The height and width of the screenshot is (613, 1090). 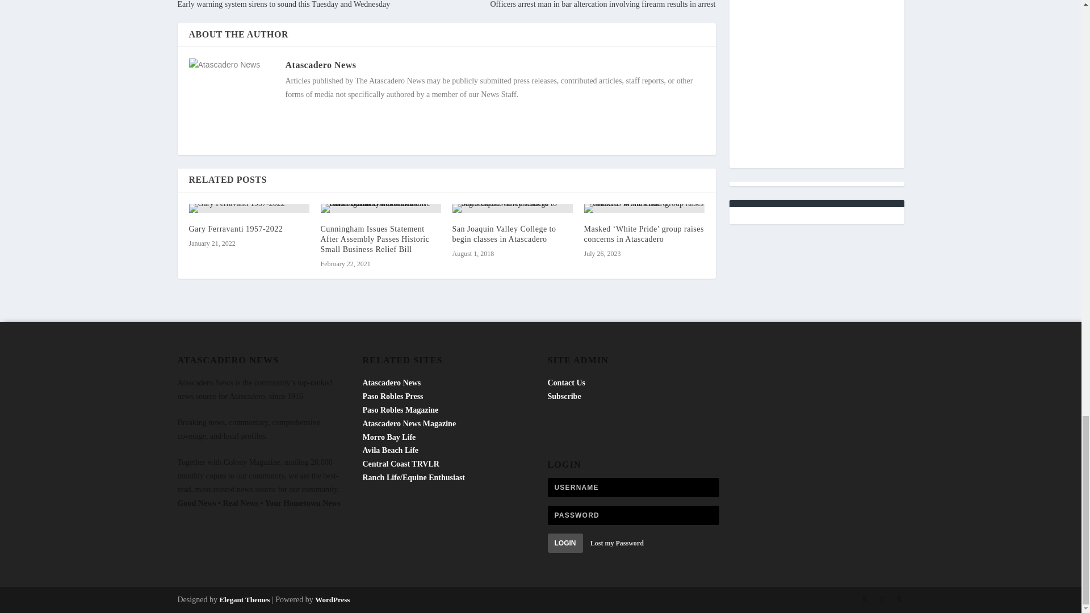 I want to click on Atascadero News, so click(x=320, y=65).